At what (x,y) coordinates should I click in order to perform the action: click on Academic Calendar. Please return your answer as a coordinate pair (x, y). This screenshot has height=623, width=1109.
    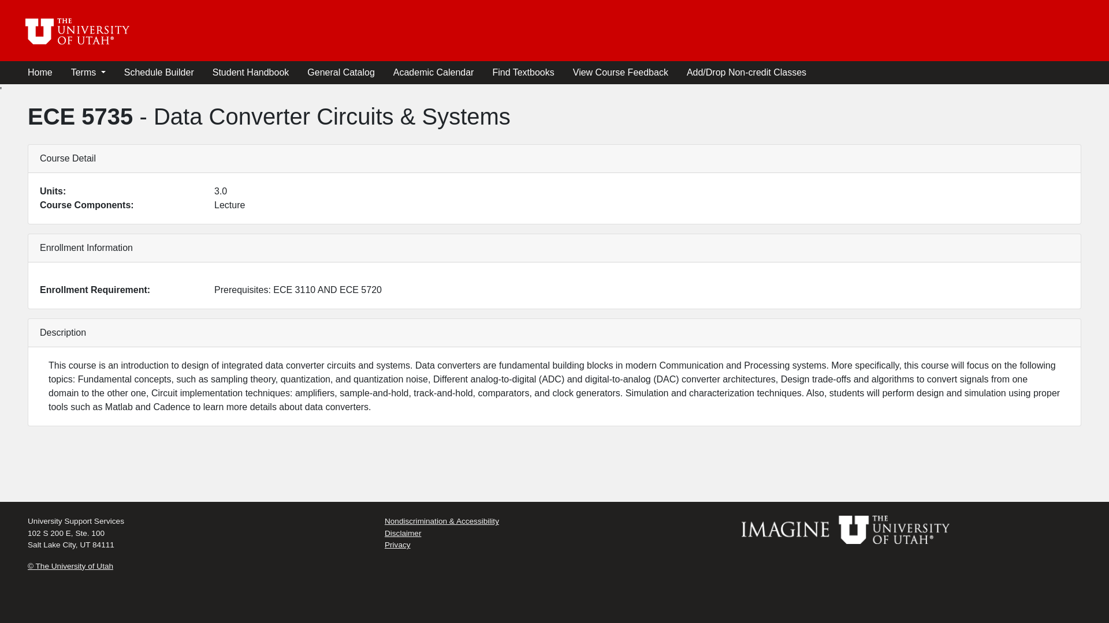
    Looking at the image, I should click on (434, 72).